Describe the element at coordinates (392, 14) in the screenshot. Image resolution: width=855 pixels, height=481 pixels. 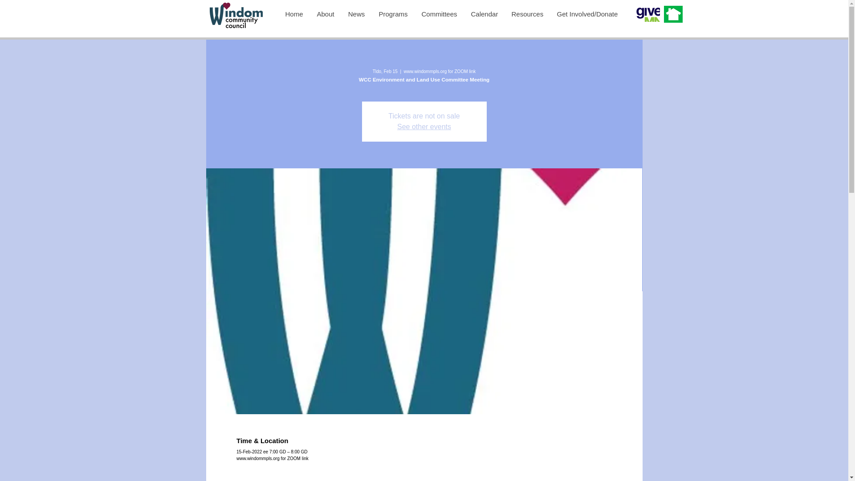
I see `Programs` at that location.